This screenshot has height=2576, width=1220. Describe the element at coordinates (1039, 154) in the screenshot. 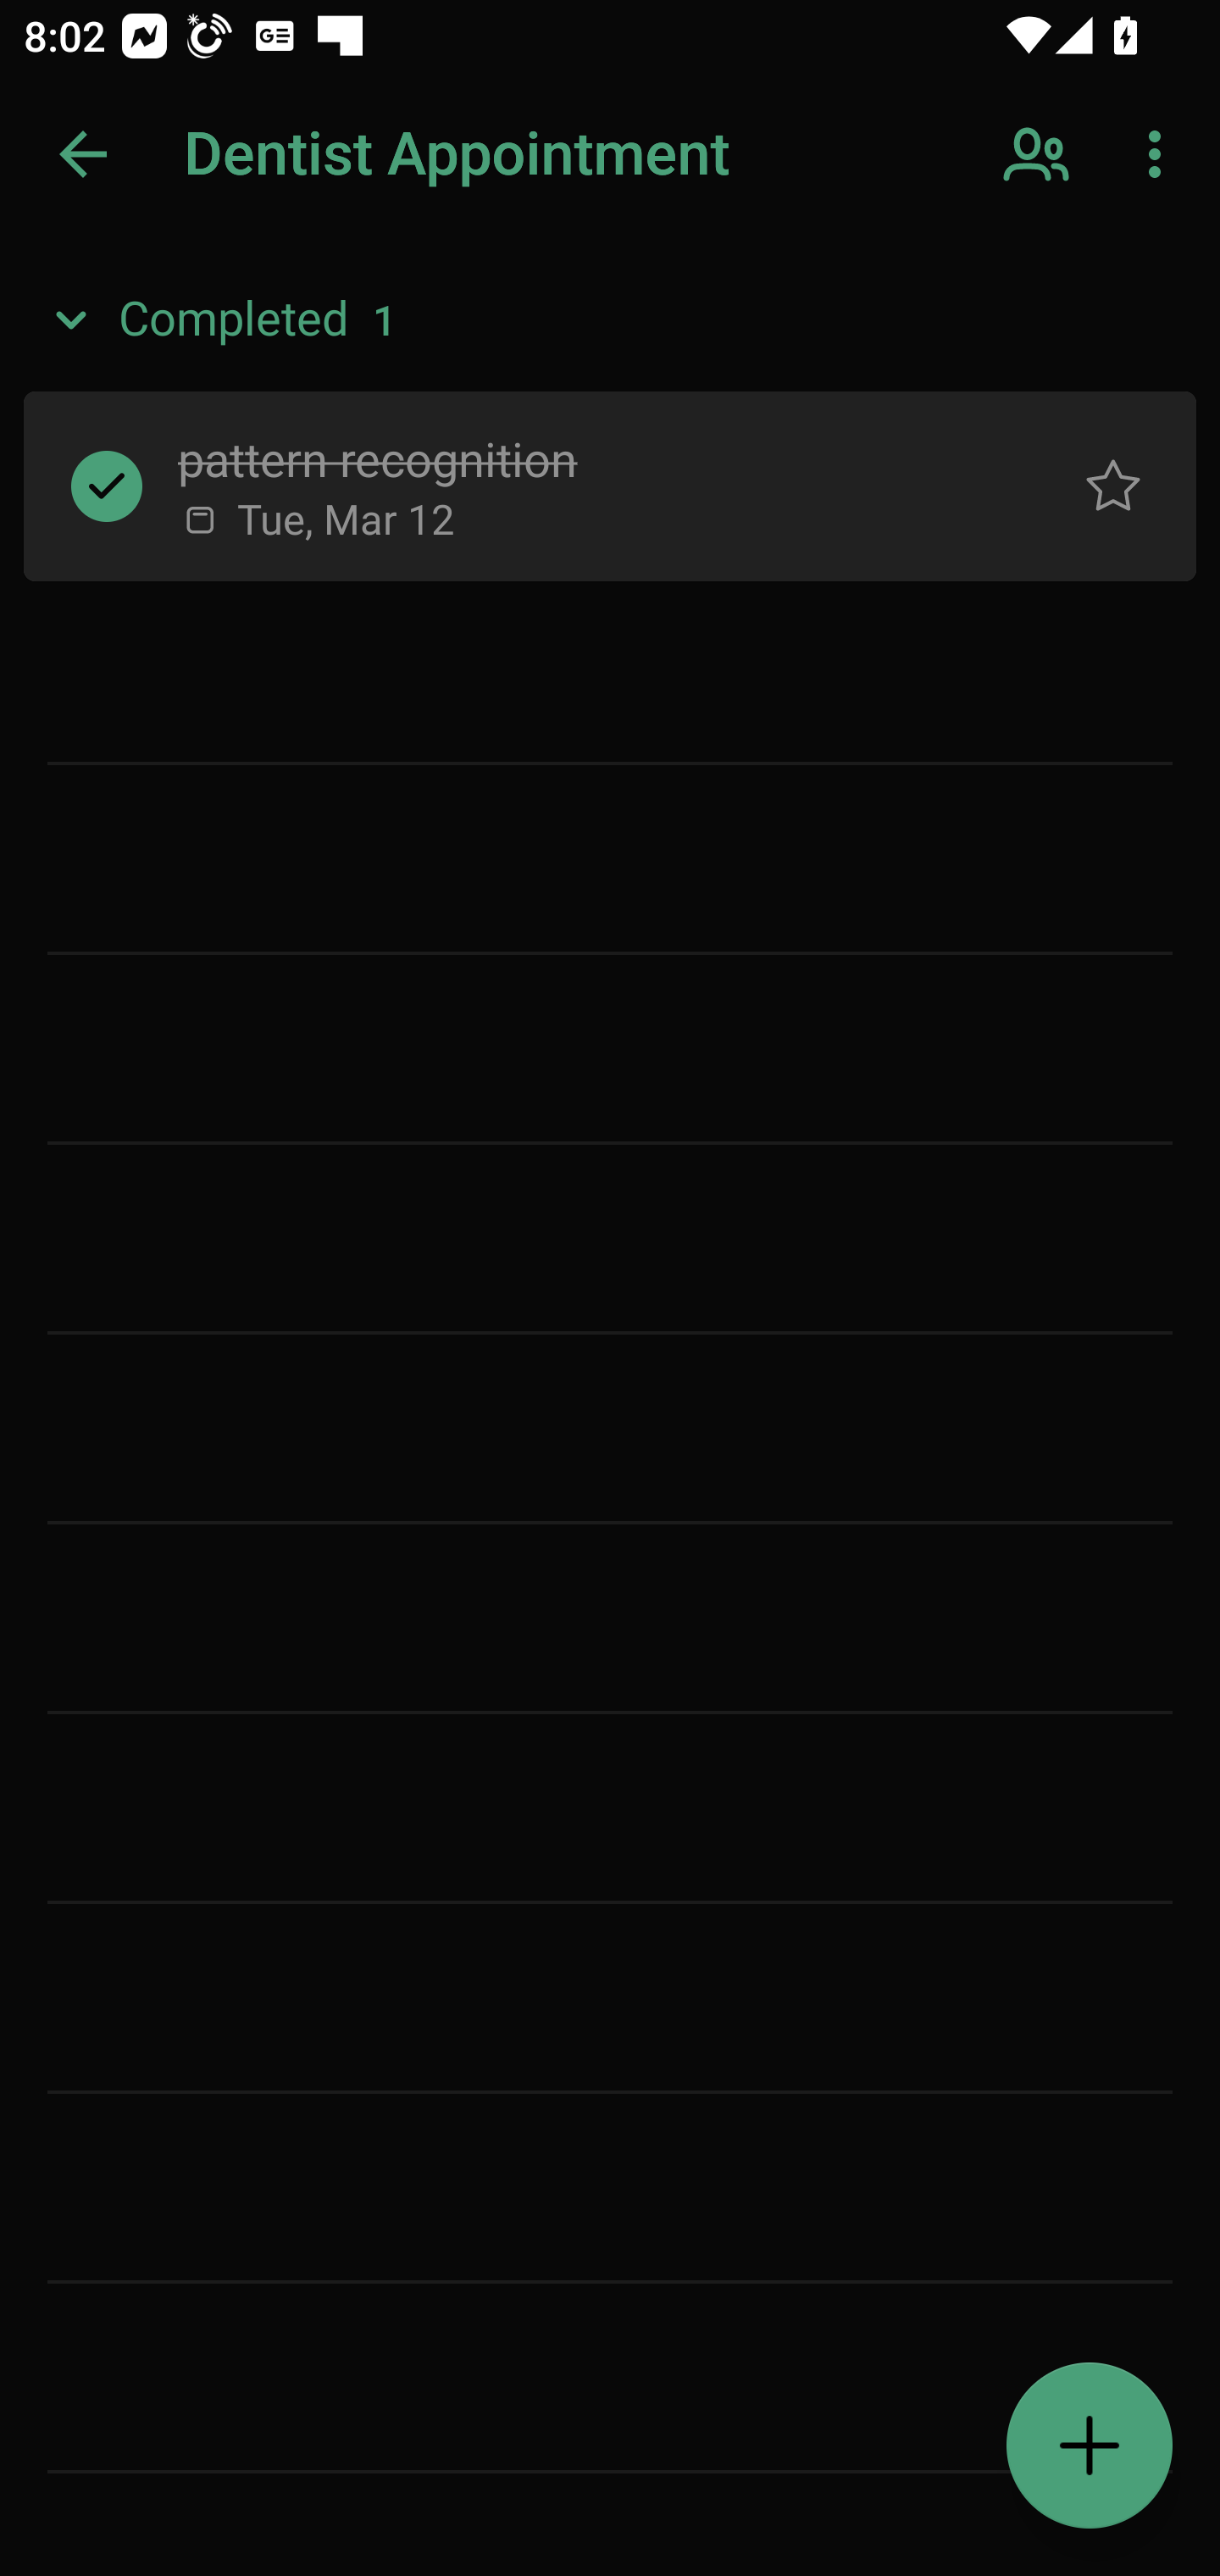

I see `Sharing options` at that location.